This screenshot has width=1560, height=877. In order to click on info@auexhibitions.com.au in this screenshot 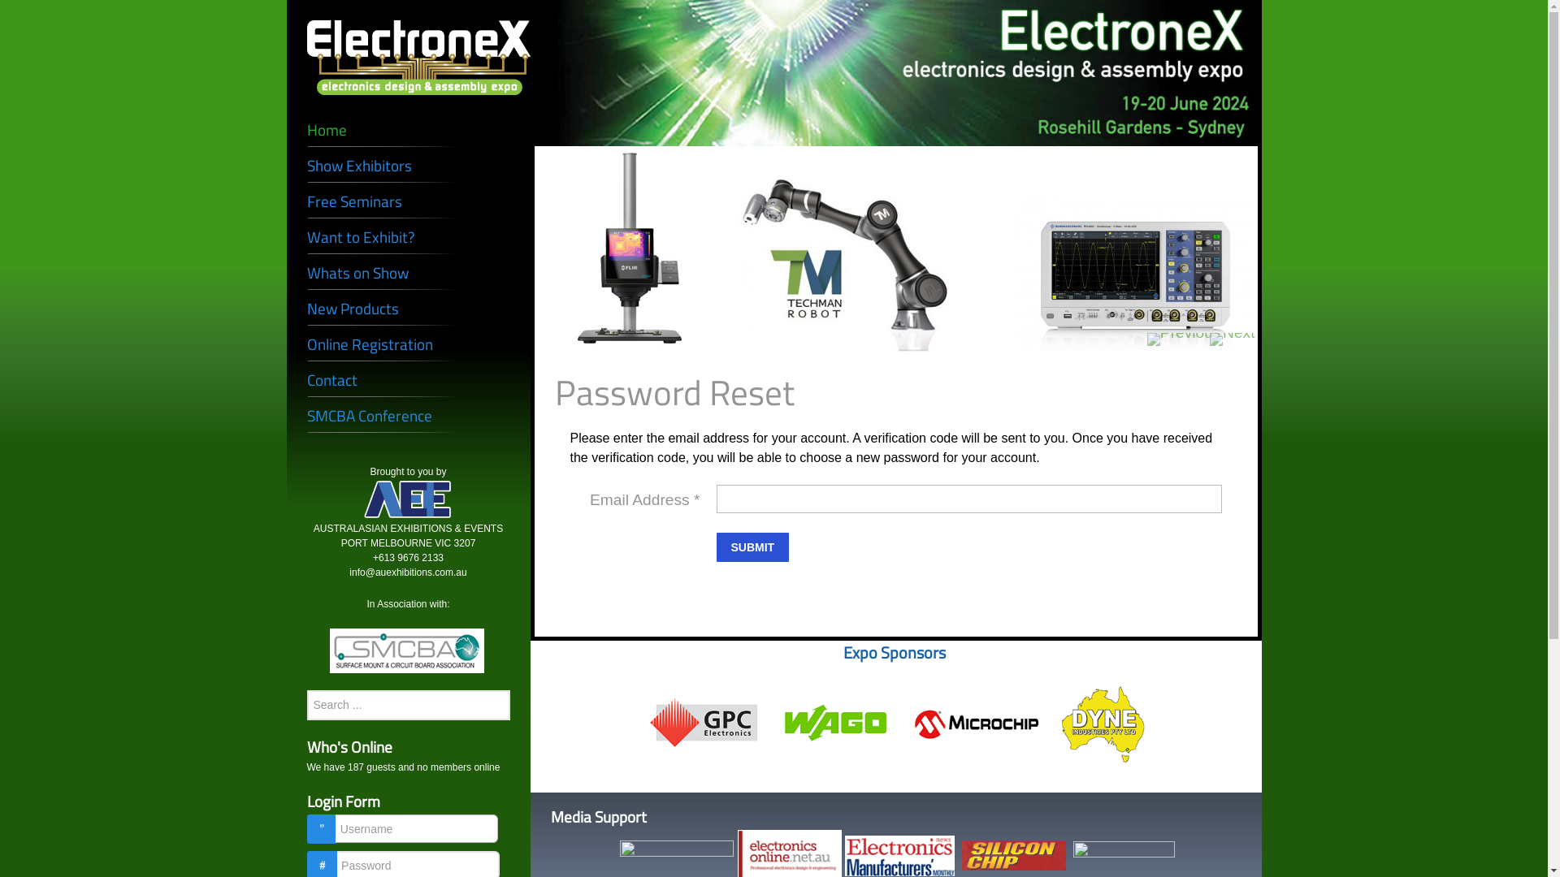, I will do `click(408, 572)`.